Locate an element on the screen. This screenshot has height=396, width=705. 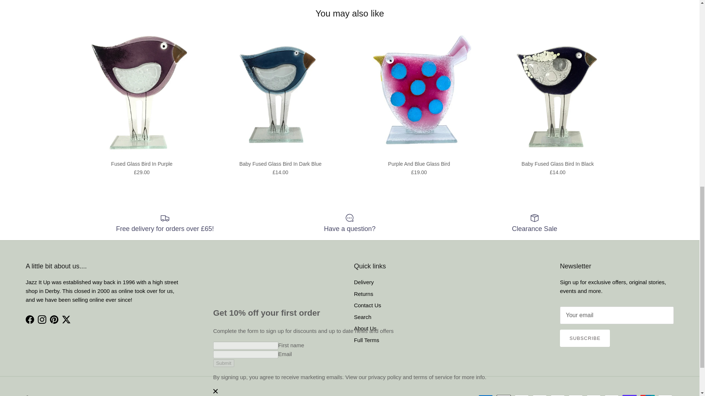
Jazz It Up Interiors on Twitter is located at coordinates (66, 319).